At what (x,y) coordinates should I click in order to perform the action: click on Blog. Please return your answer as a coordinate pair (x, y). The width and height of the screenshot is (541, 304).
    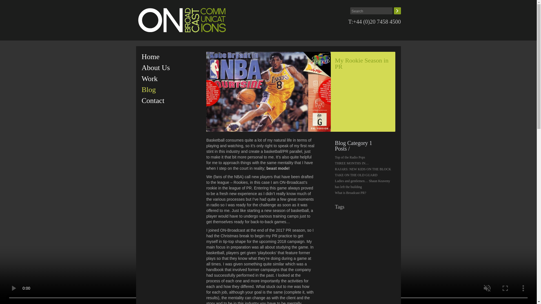
    Looking at the image, I should click on (171, 90).